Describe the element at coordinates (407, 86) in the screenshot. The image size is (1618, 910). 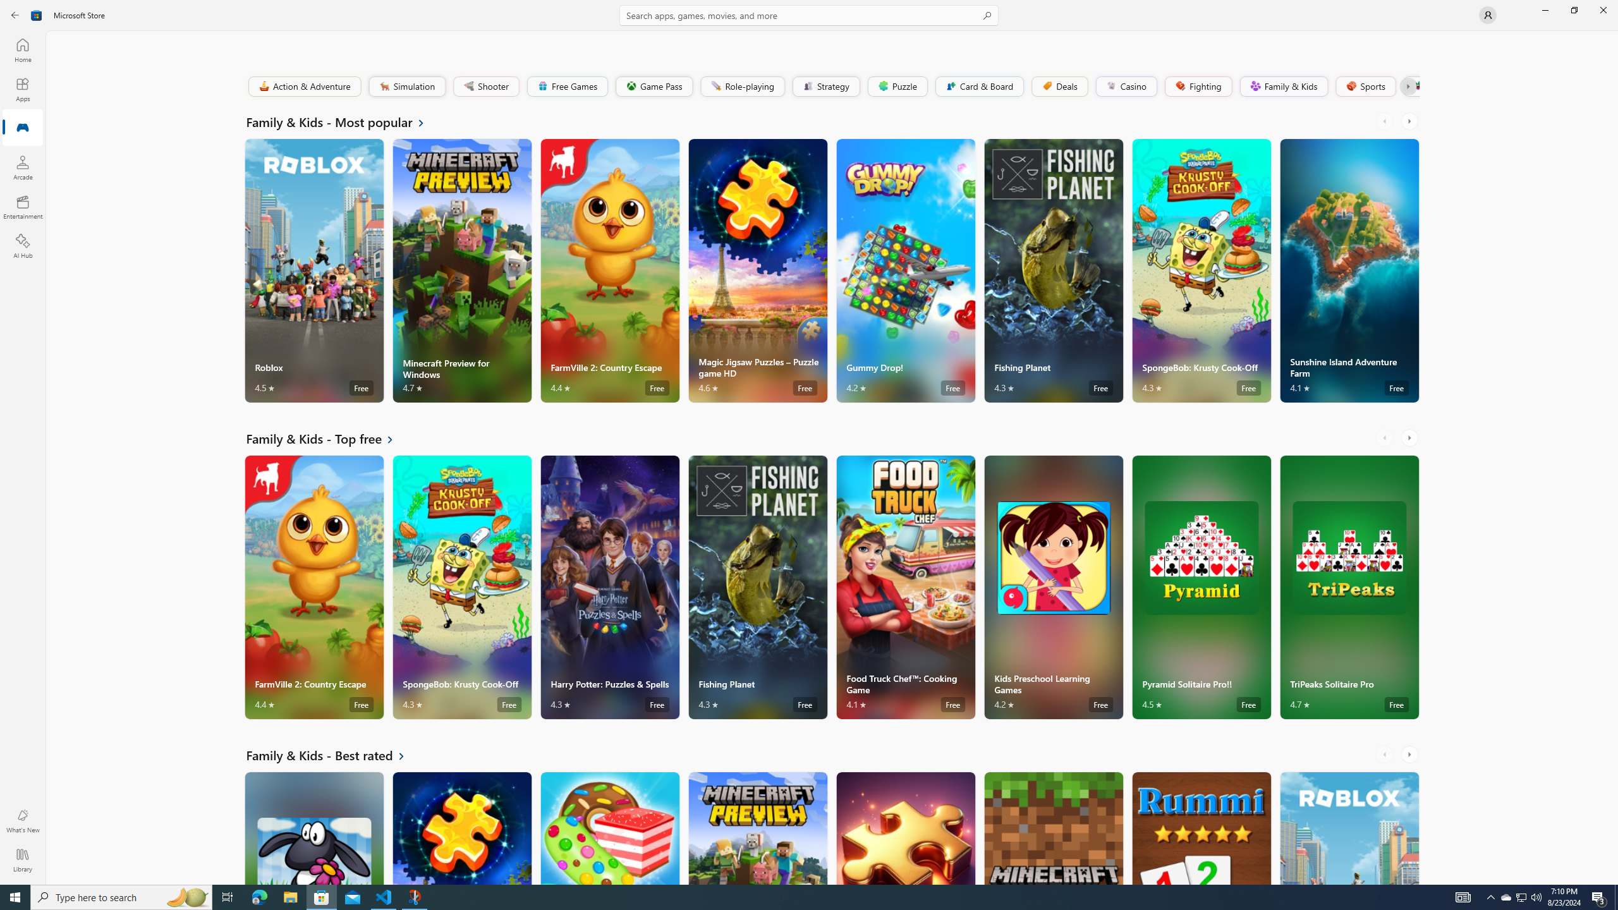
I see `Simulation` at that location.